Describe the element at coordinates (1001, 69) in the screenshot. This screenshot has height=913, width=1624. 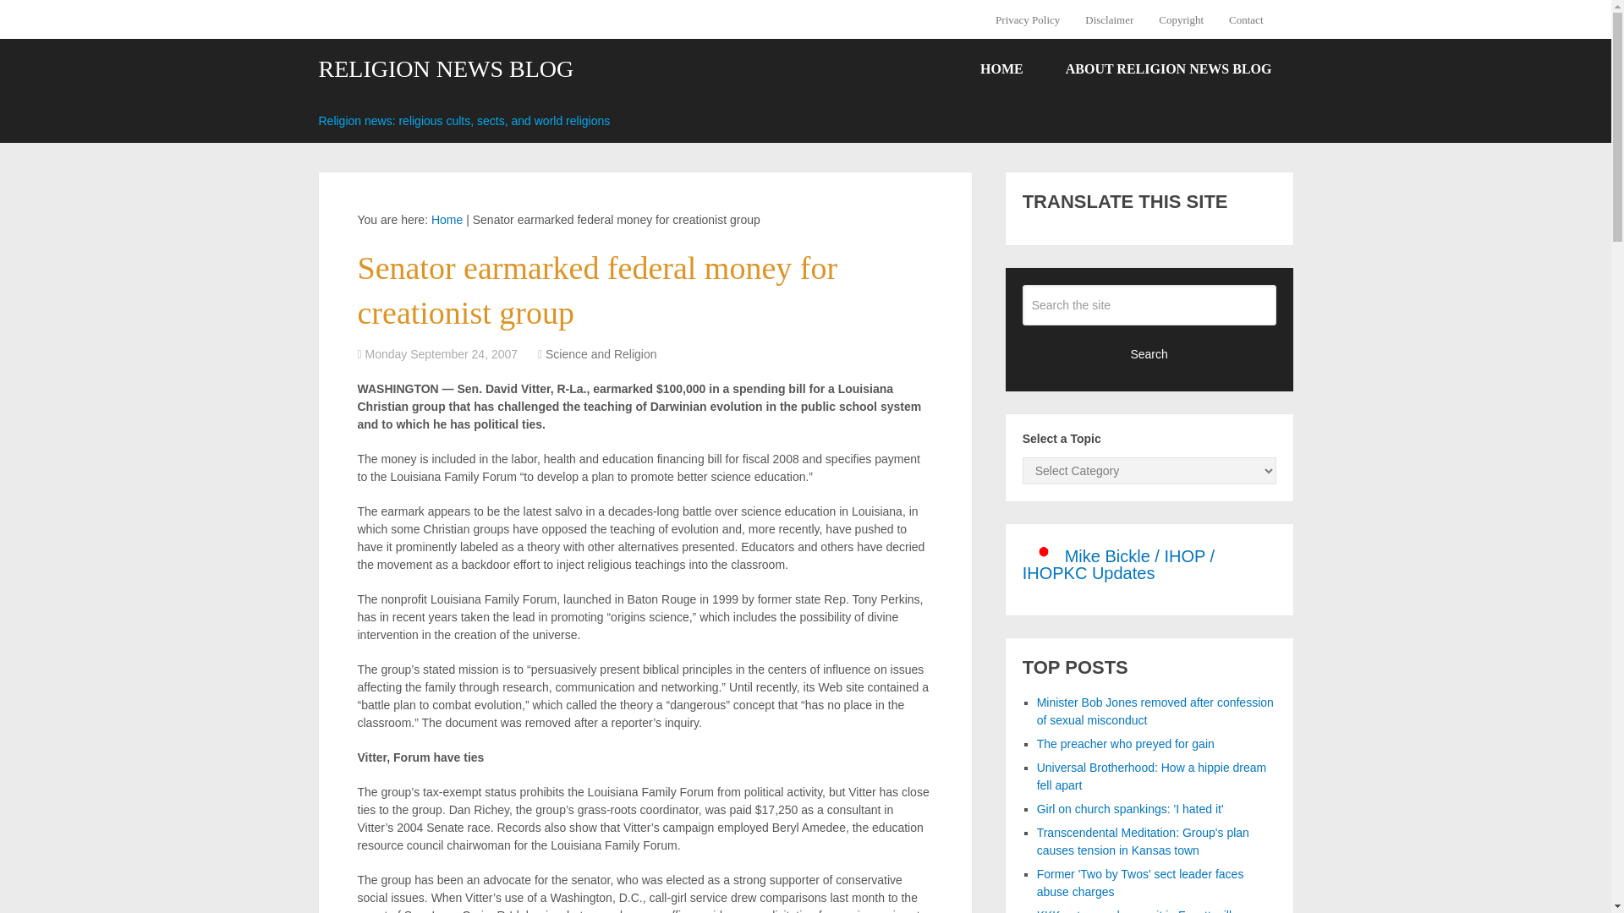
I see `HOME` at that location.